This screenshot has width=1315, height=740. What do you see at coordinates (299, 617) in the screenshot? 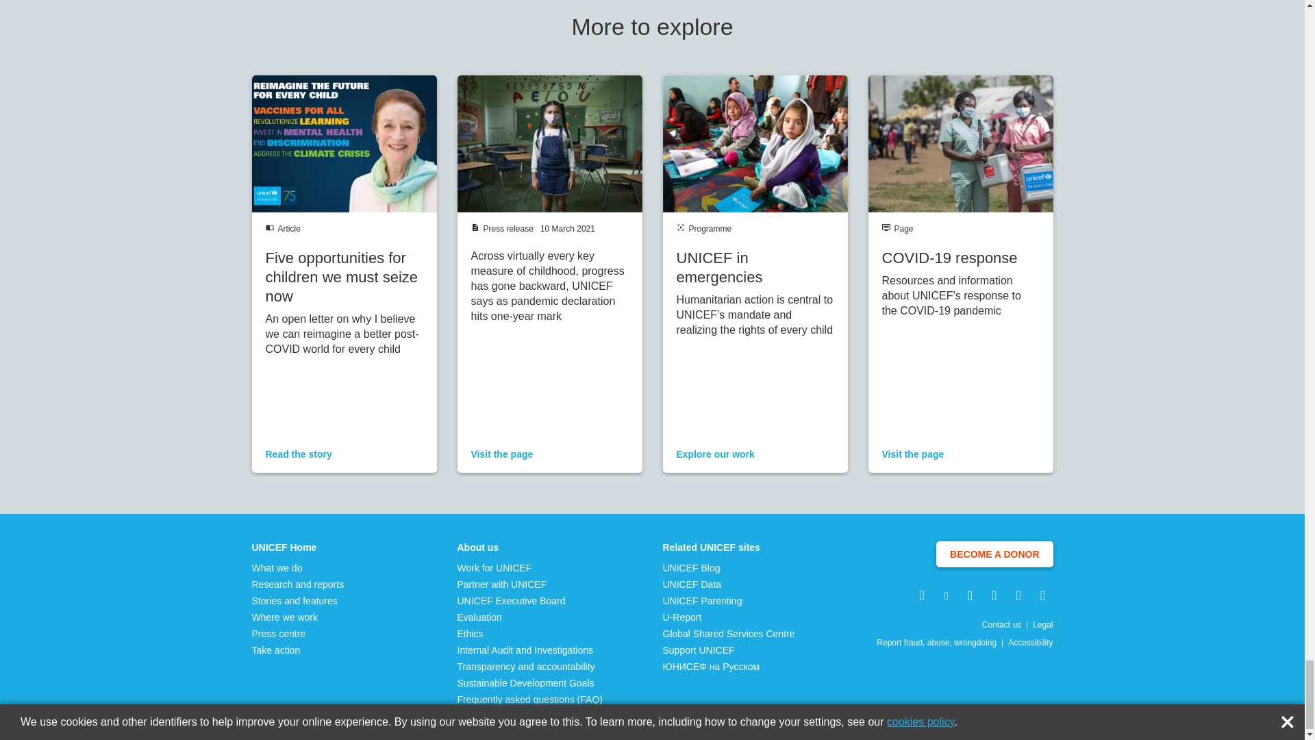
I see `Where we work` at bounding box center [299, 617].